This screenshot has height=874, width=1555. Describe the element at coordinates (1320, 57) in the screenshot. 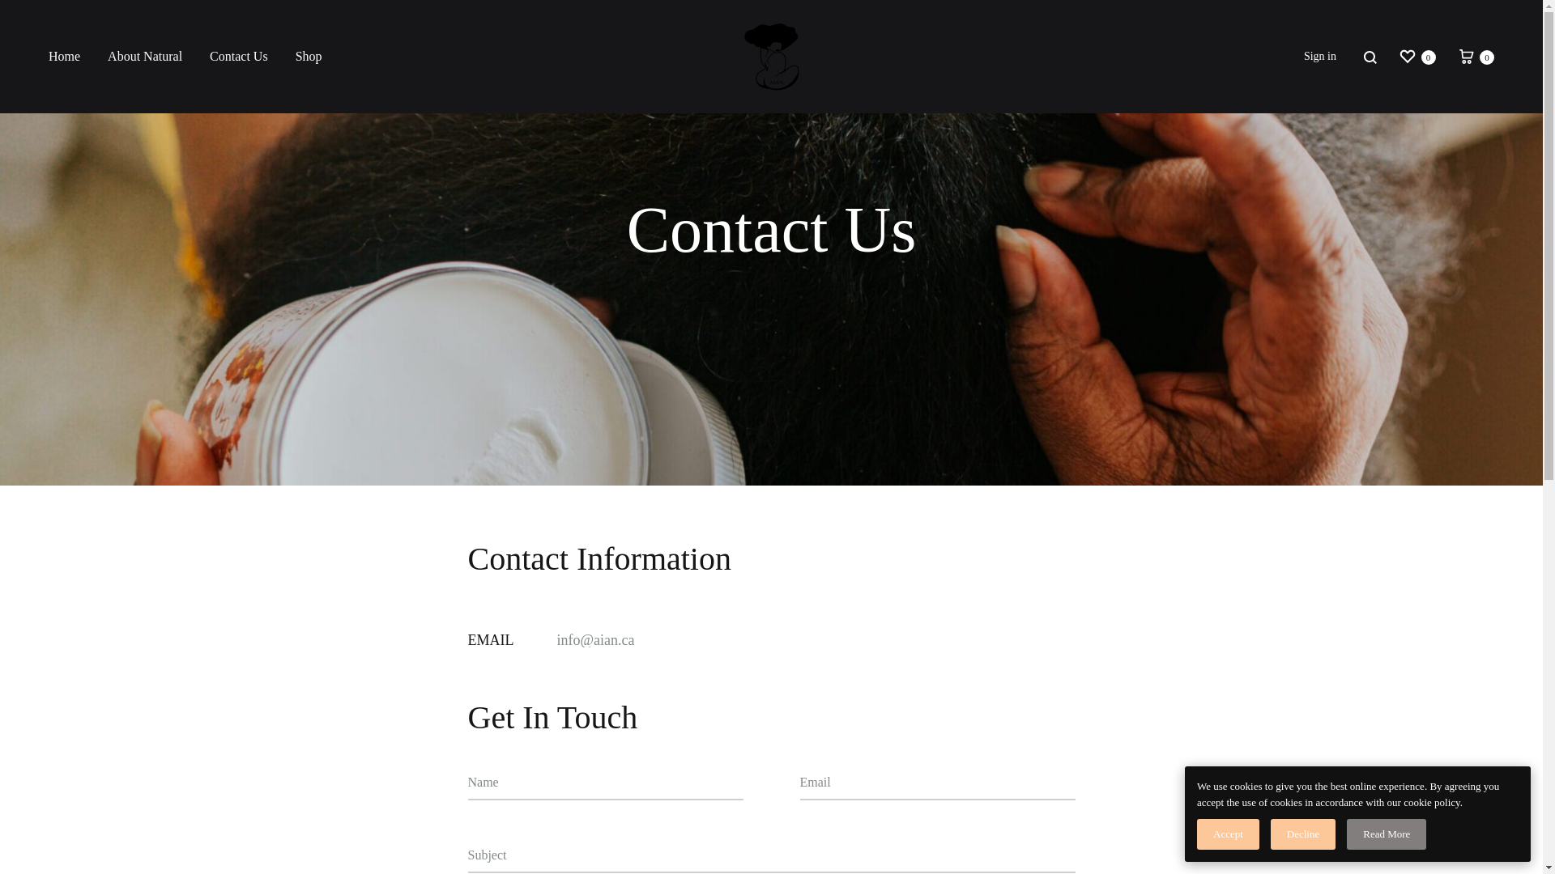

I see `Sign in` at that location.